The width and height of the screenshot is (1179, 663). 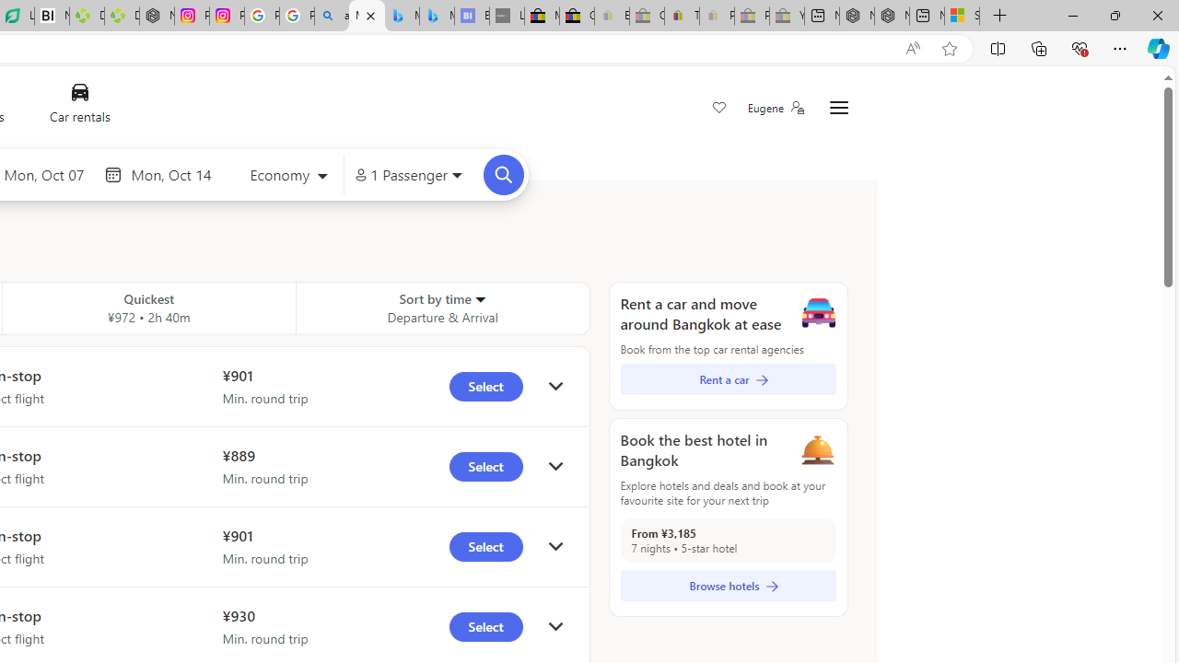 What do you see at coordinates (479, 298) in the screenshot?
I see `Sorter` at bounding box center [479, 298].